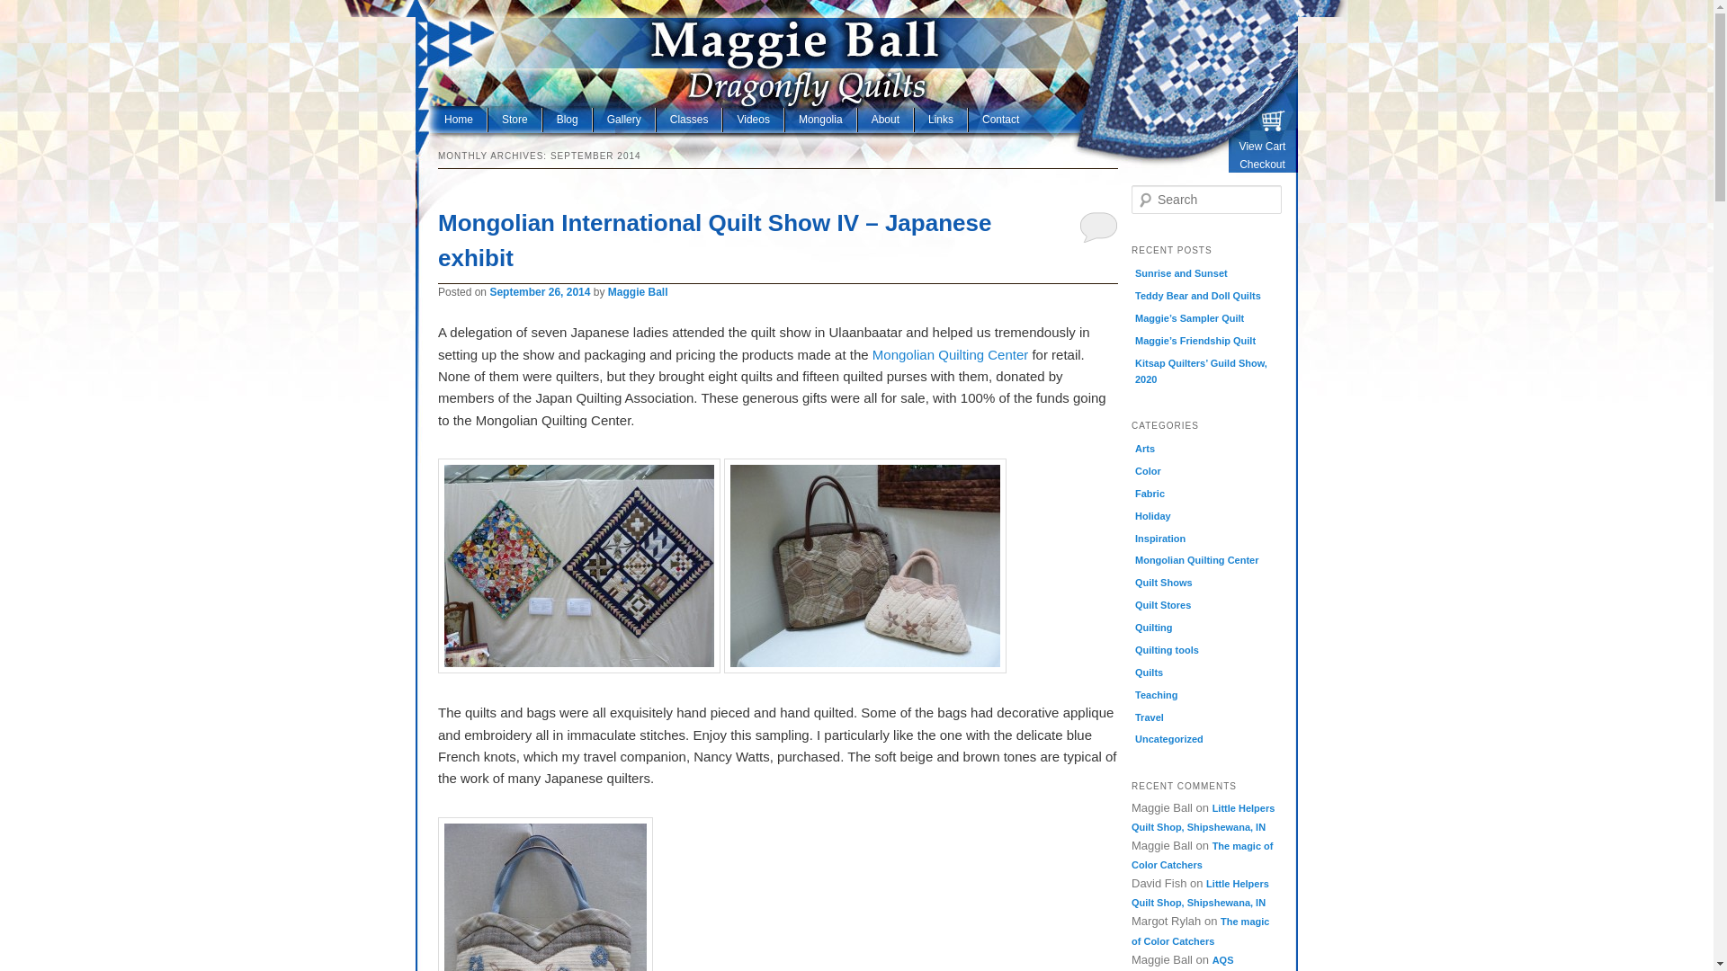 This screenshot has height=971, width=1727. Describe the element at coordinates (638, 291) in the screenshot. I see `View all posts by Maggie Ball` at that location.